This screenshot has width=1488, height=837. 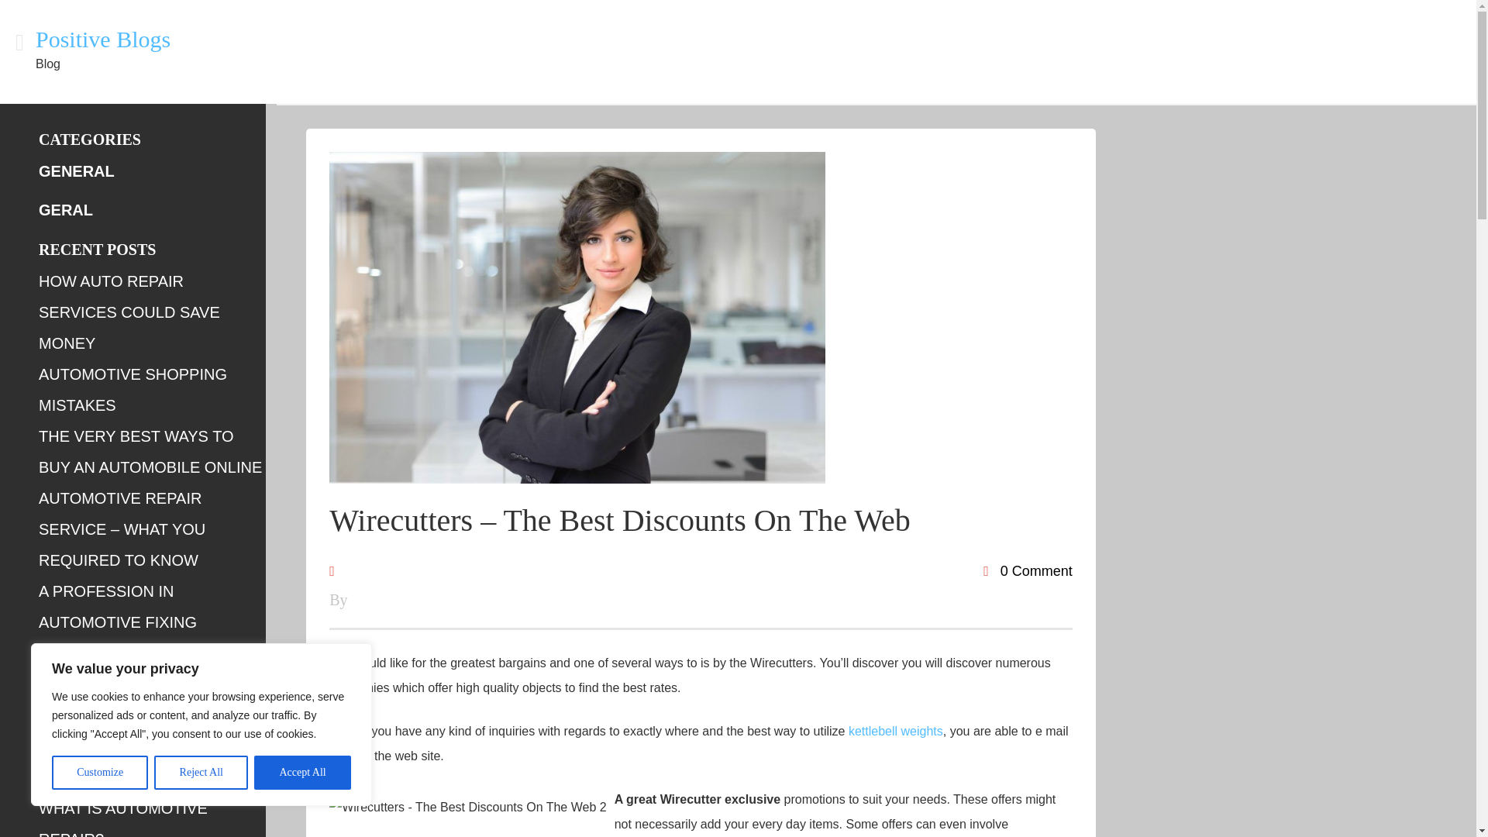 What do you see at coordinates (103, 39) in the screenshot?
I see `Positive Blogs` at bounding box center [103, 39].